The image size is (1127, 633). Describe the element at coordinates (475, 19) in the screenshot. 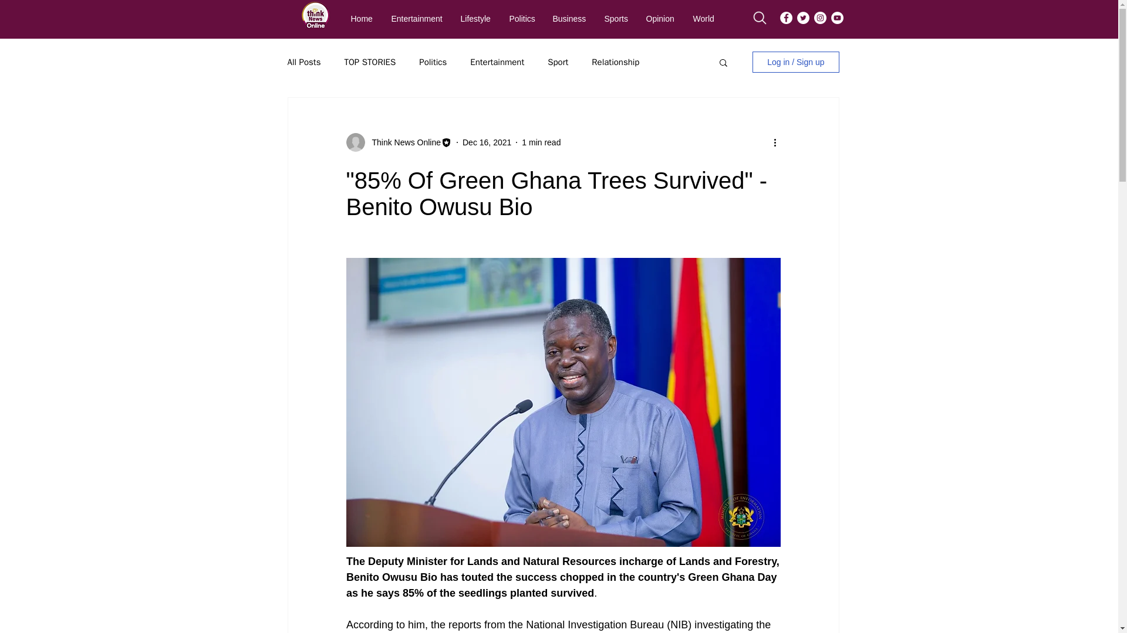

I see `Lifestyle` at that location.